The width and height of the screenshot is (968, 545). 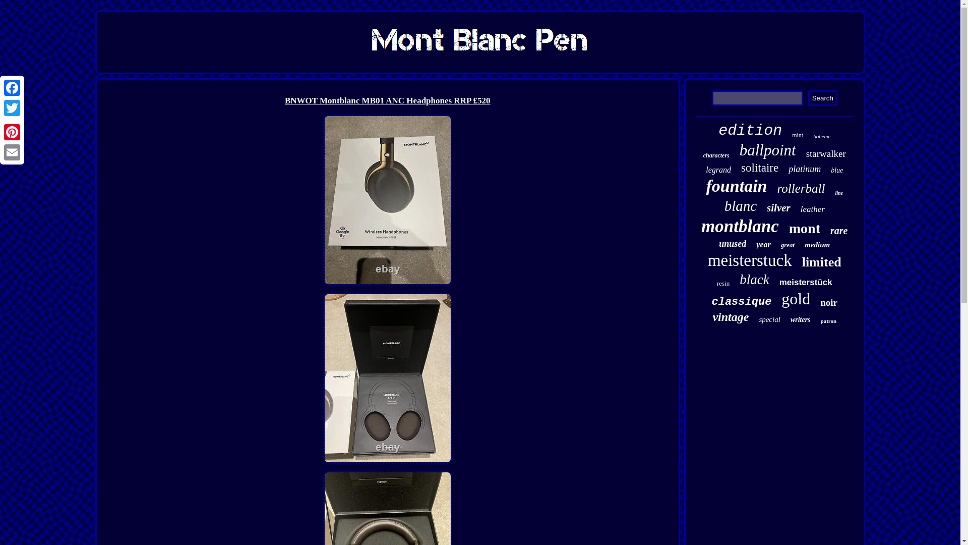 I want to click on Facebook, so click(x=12, y=88).